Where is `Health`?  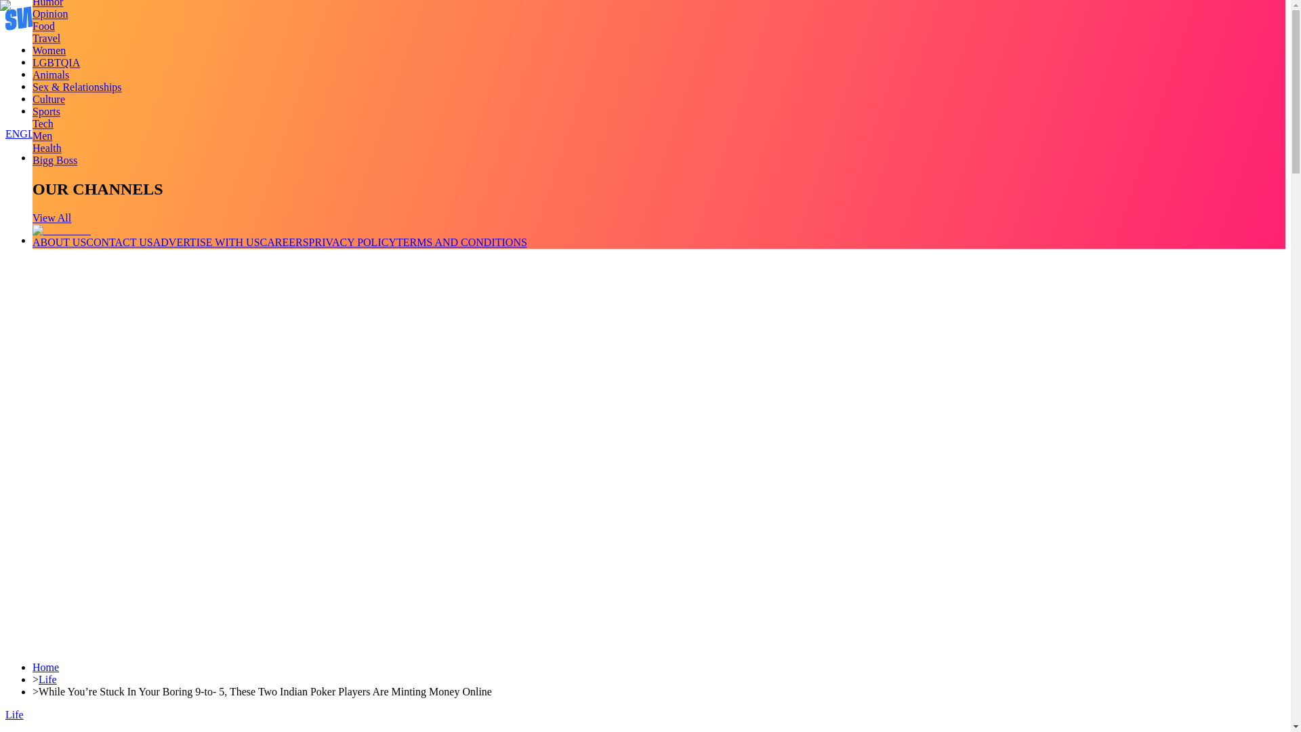
Health is located at coordinates (47, 148).